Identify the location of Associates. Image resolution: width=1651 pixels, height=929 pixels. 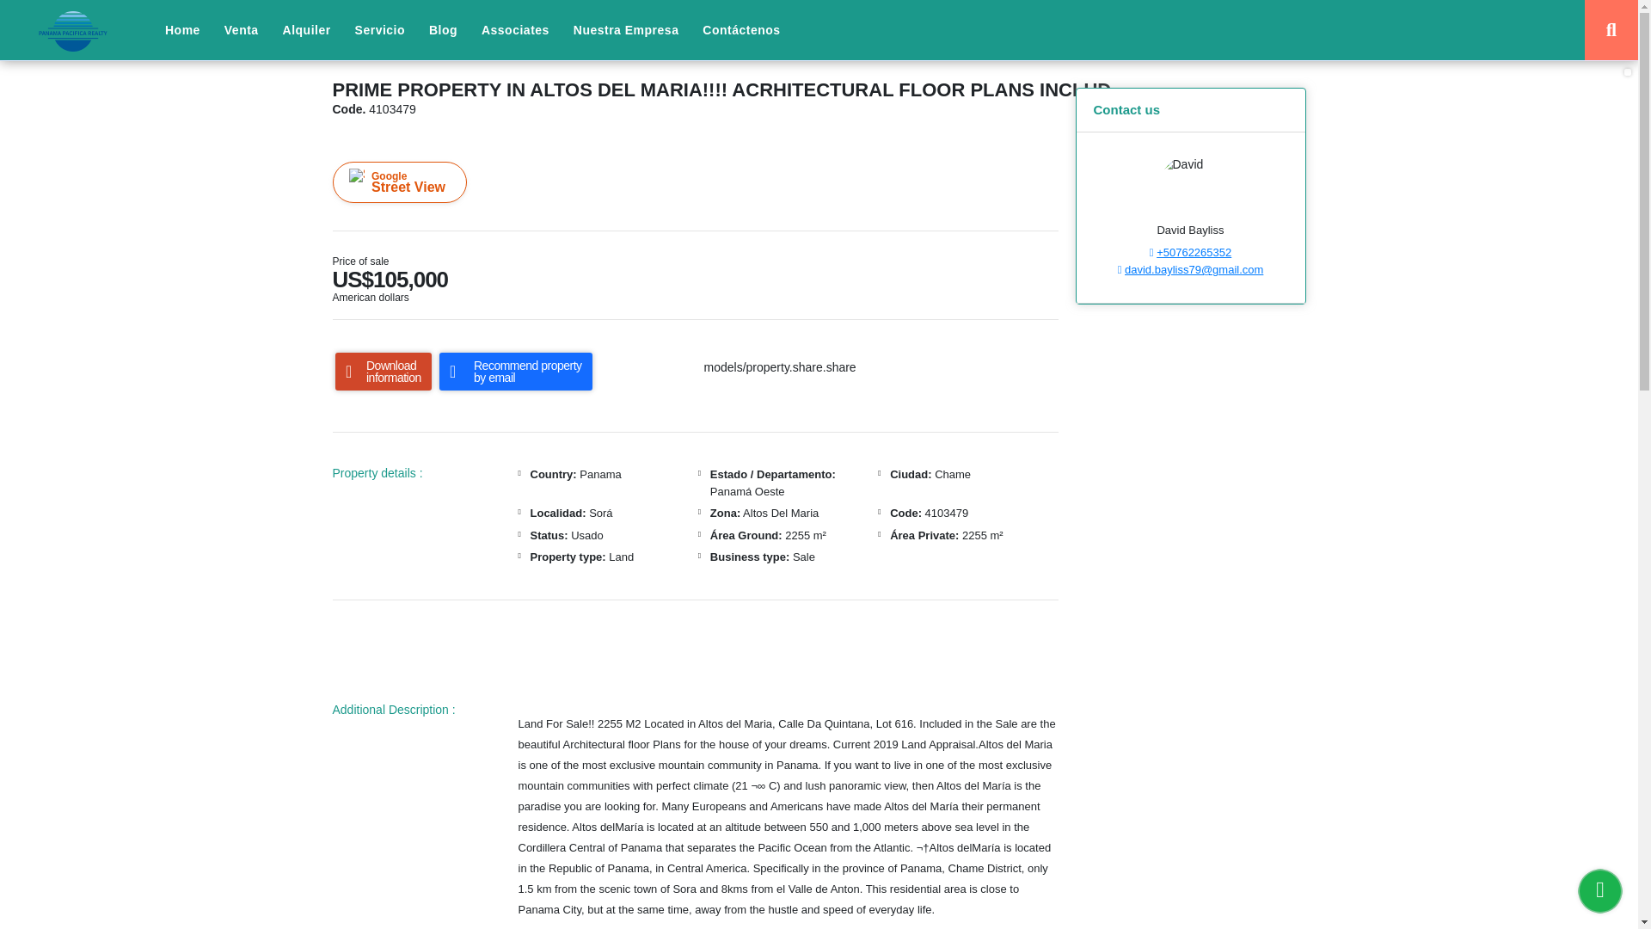
(514, 30).